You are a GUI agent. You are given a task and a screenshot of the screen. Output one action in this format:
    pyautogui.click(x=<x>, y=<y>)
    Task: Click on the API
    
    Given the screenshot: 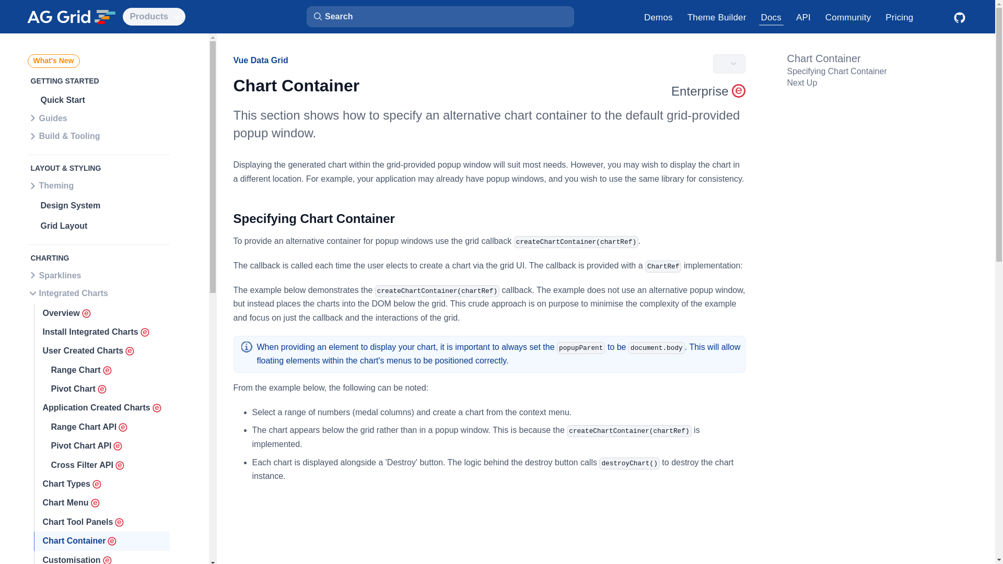 What is the action you would take?
    pyautogui.click(x=803, y=17)
    